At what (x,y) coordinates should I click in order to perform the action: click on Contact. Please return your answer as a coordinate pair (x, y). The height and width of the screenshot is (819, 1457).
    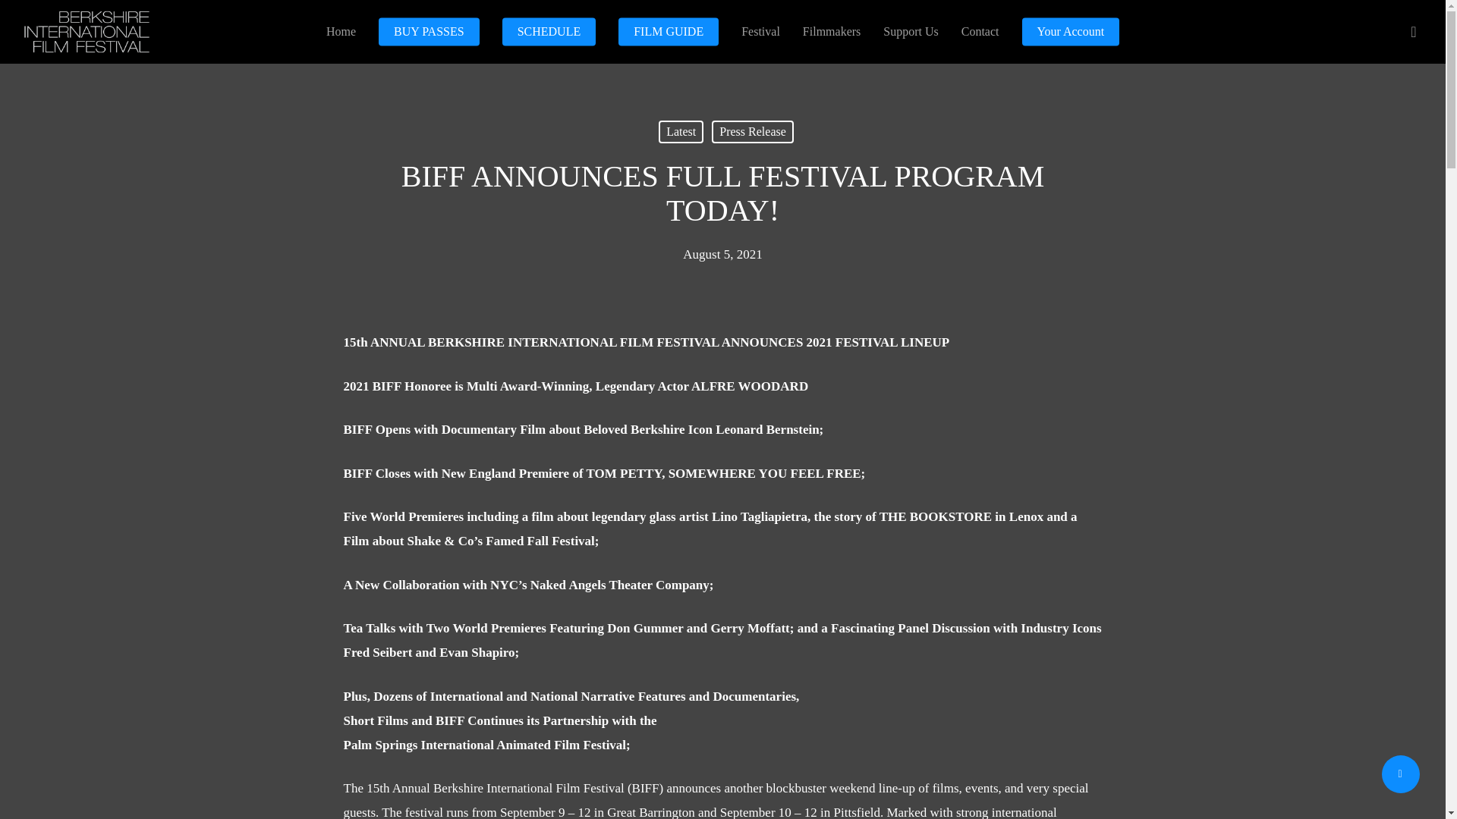
    Looking at the image, I should click on (980, 31).